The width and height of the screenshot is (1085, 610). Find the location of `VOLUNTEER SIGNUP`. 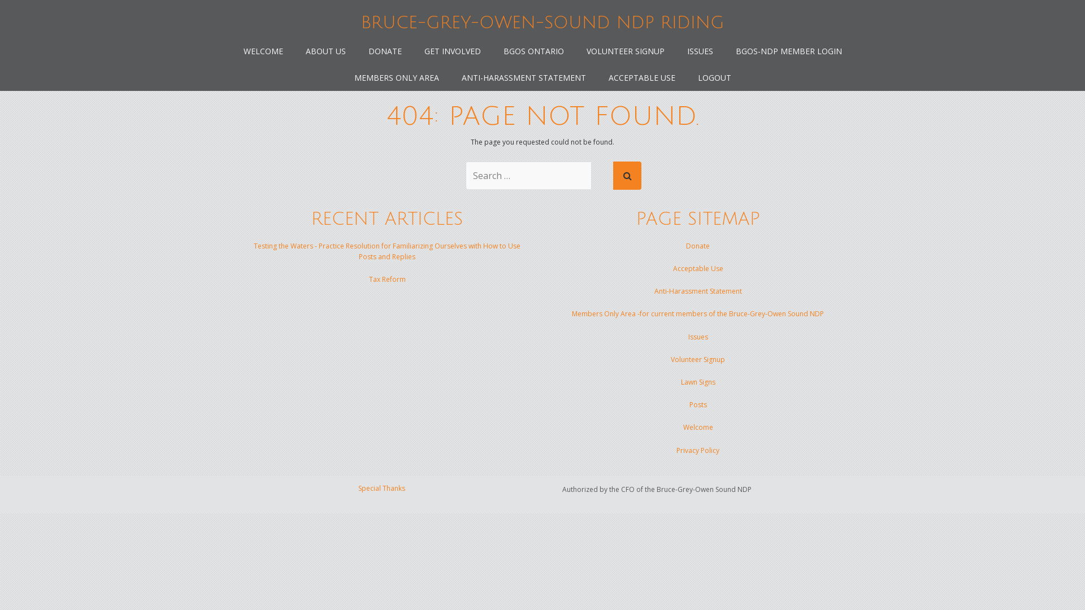

VOLUNTEER SIGNUP is located at coordinates (625, 51).